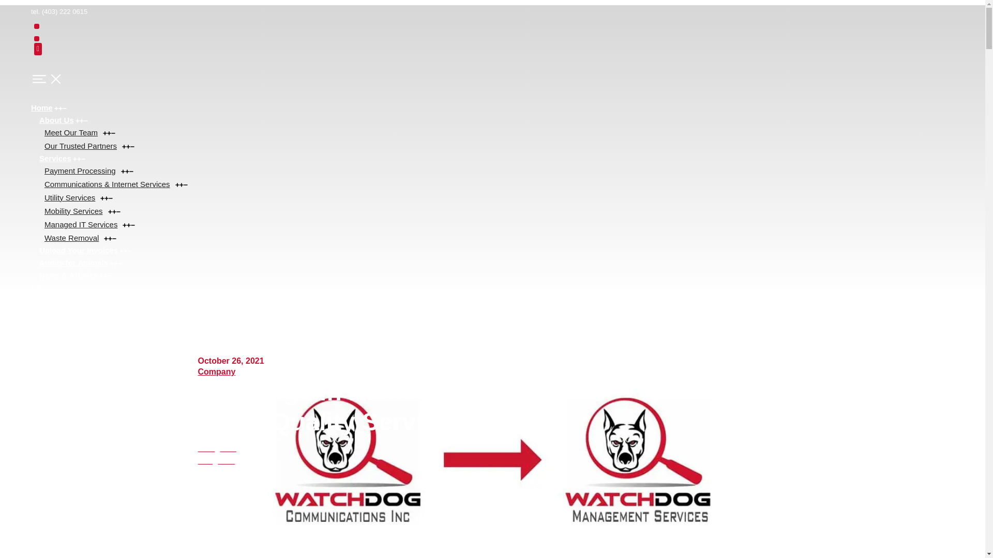 The width and height of the screenshot is (993, 558). I want to click on Upload Your Invoices, so click(86, 250).